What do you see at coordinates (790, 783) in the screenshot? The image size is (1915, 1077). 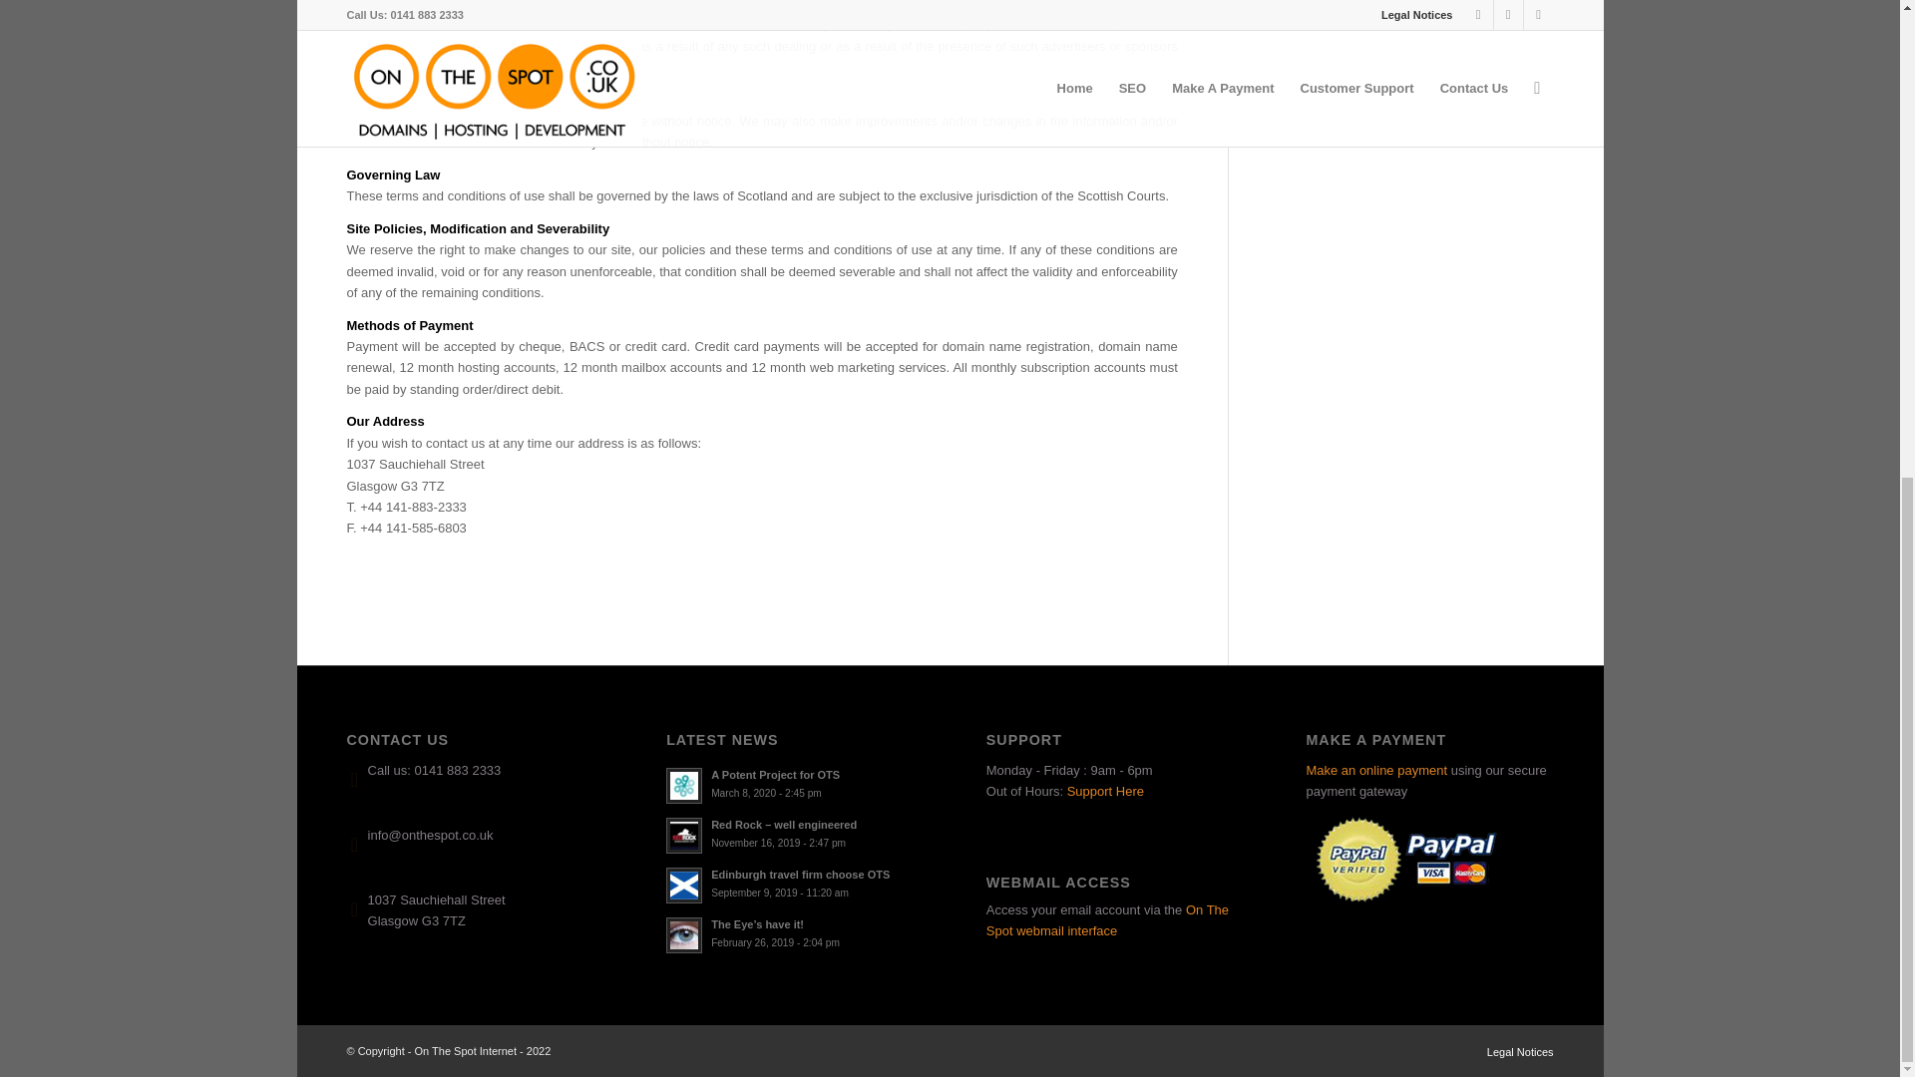 I see `A Potent Project for OTS` at bounding box center [790, 783].